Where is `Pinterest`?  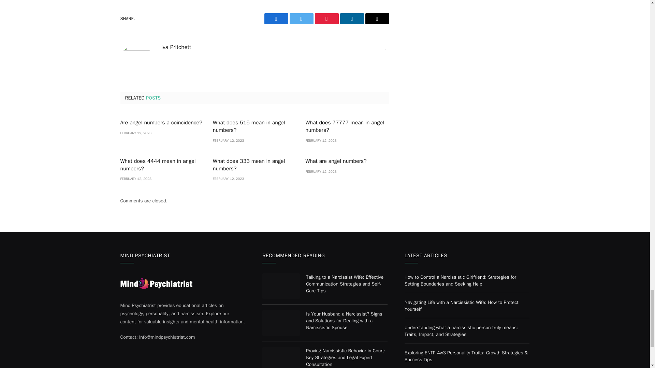 Pinterest is located at coordinates (326, 18).